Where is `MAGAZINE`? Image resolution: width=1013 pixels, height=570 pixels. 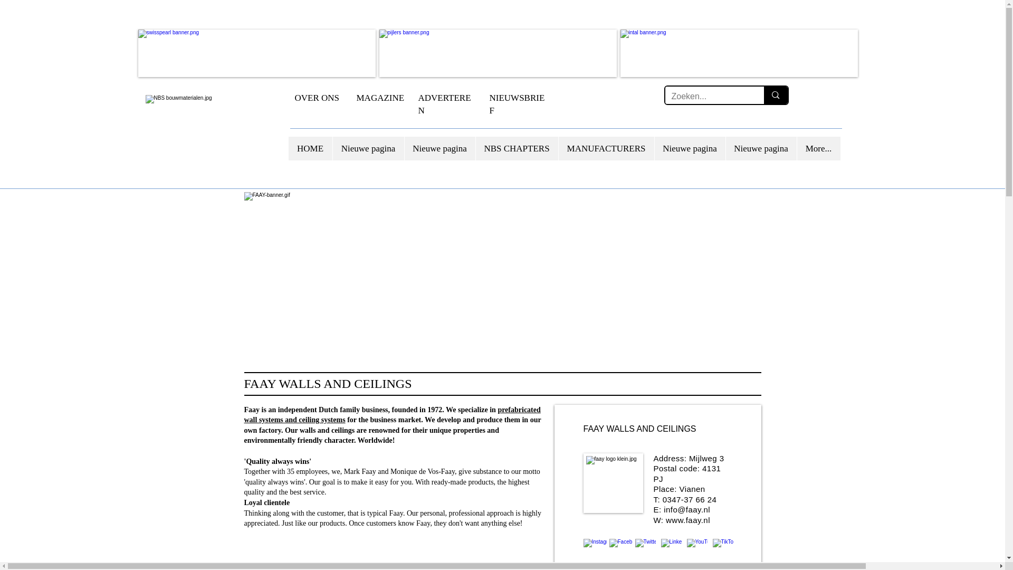
MAGAZINE is located at coordinates (380, 98).